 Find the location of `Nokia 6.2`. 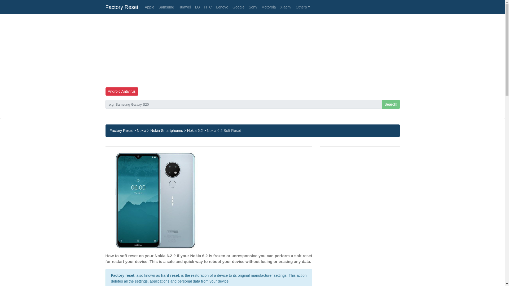

Nokia 6.2 is located at coordinates (195, 130).